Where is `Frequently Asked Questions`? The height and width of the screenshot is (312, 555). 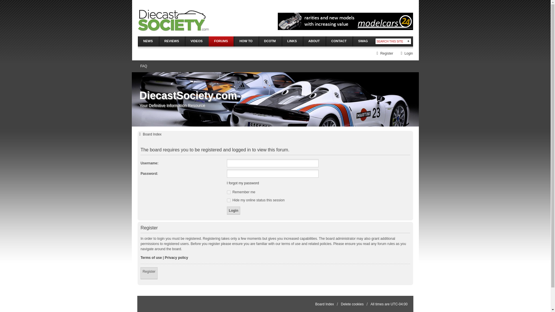
Frequently Asked Questions is located at coordinates (143, 66).